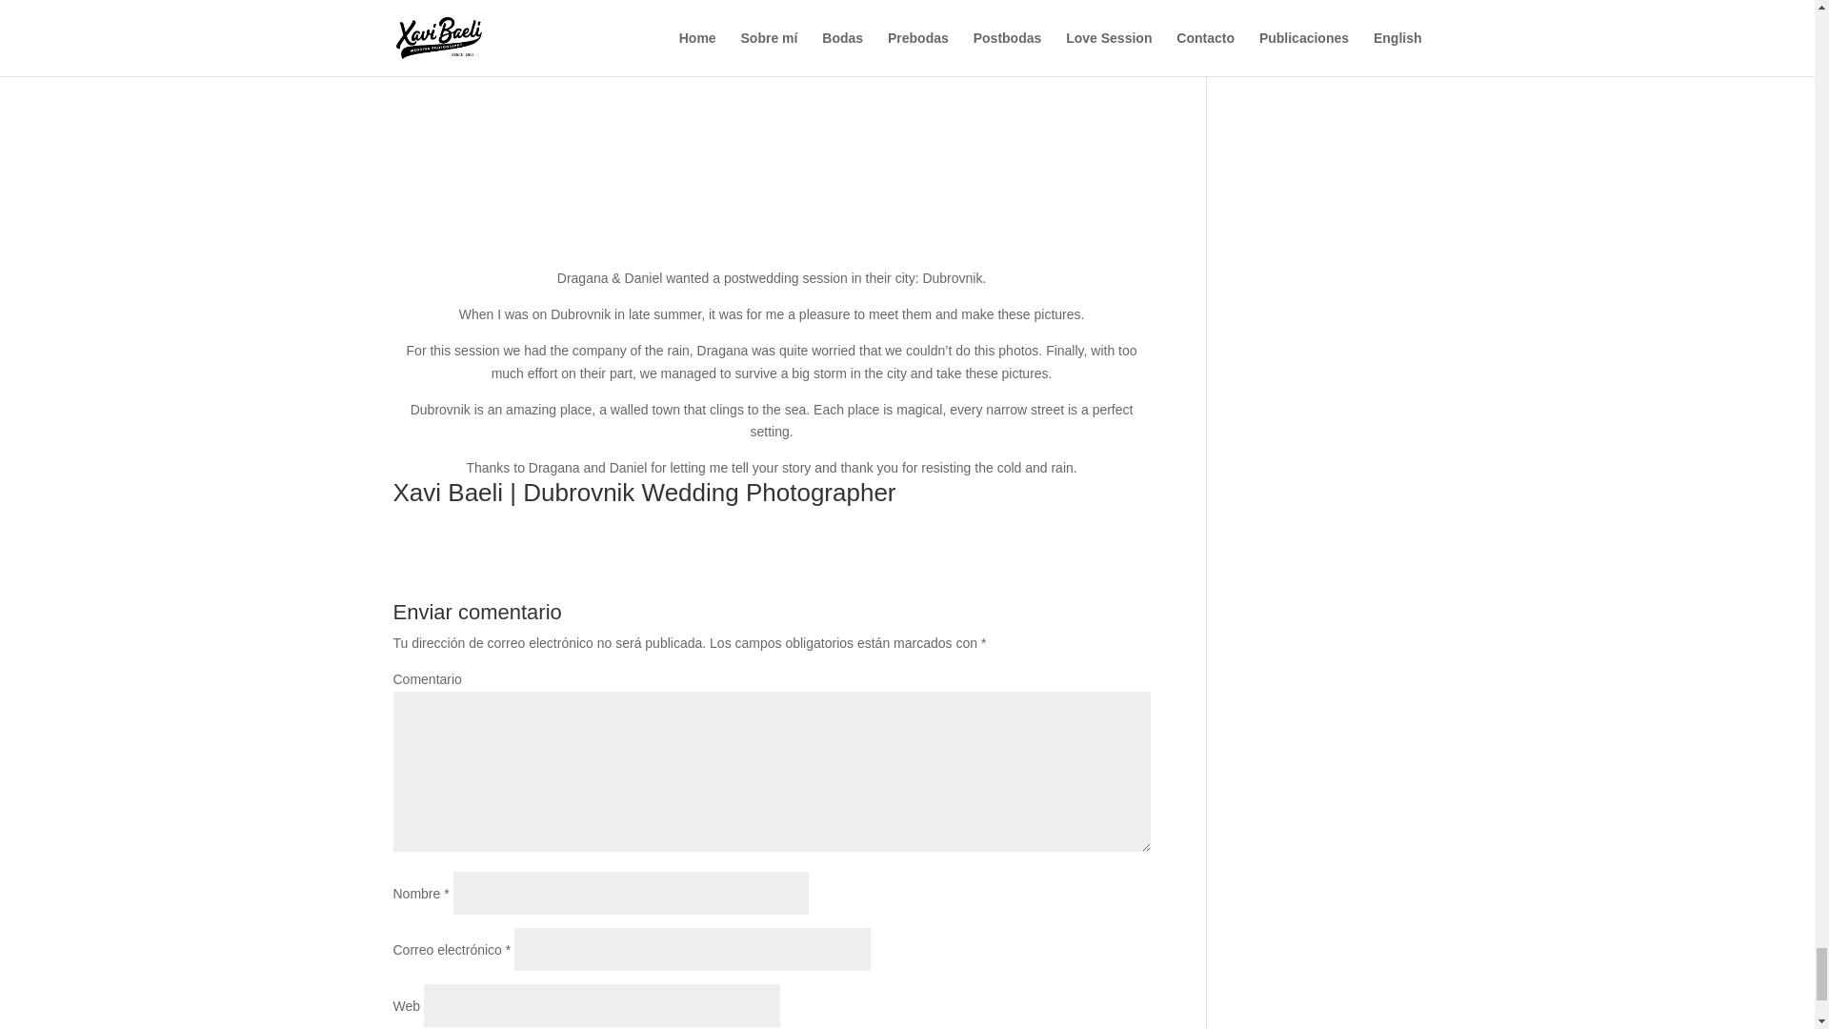 This screenshot has width=1829, height=1029. I want to click on Dubrovnik wedding photographer, so click(772, 128).